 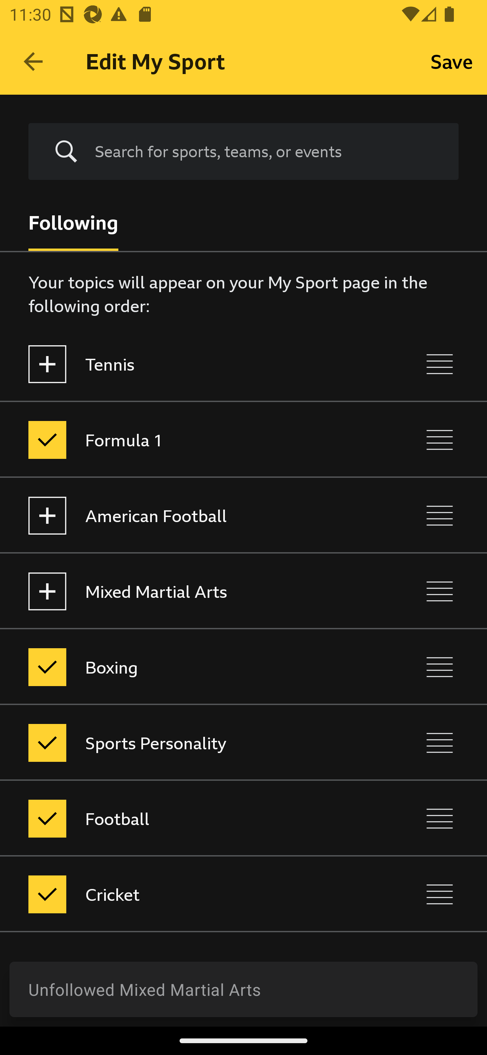 I want to click on American Football, so click(x=187, y=516).